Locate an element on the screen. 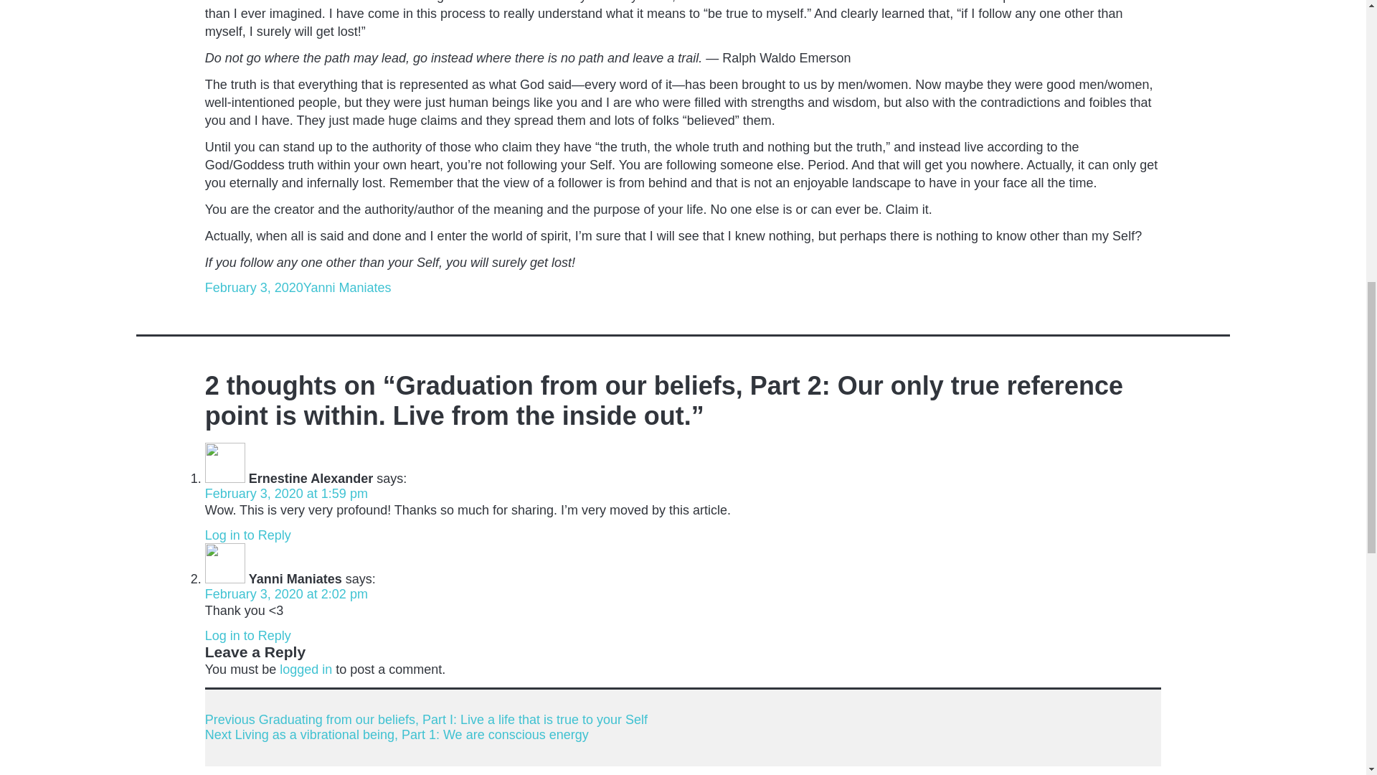  logged in is located at coordinates (306, 669).